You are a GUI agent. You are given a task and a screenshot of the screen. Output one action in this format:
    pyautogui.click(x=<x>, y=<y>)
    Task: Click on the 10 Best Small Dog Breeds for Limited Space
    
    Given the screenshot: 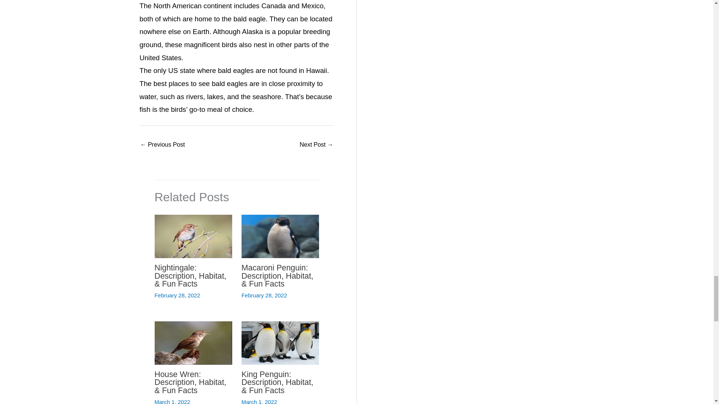 What is the action you would take?
    pyautogui.click(x=163, y=145)
    